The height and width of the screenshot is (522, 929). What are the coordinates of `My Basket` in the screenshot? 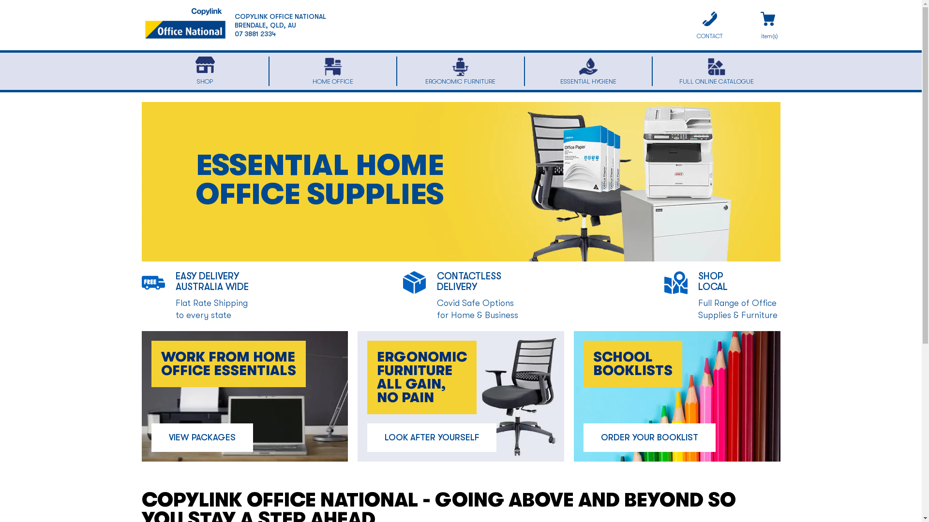 It's located at (768, 27).